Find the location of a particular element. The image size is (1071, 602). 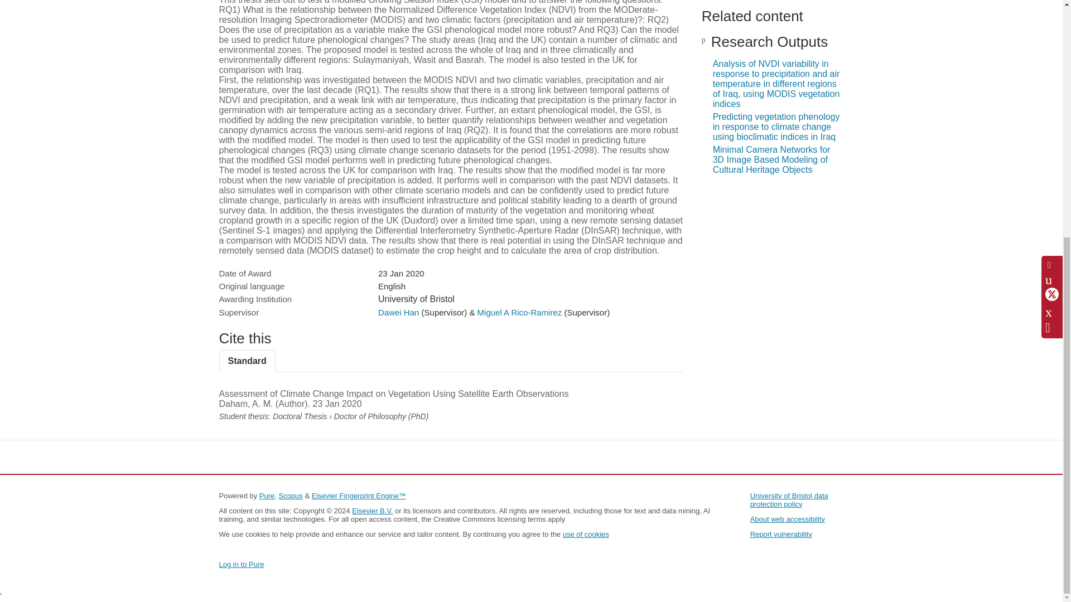

Scopus is located at coordinates (290, 496).